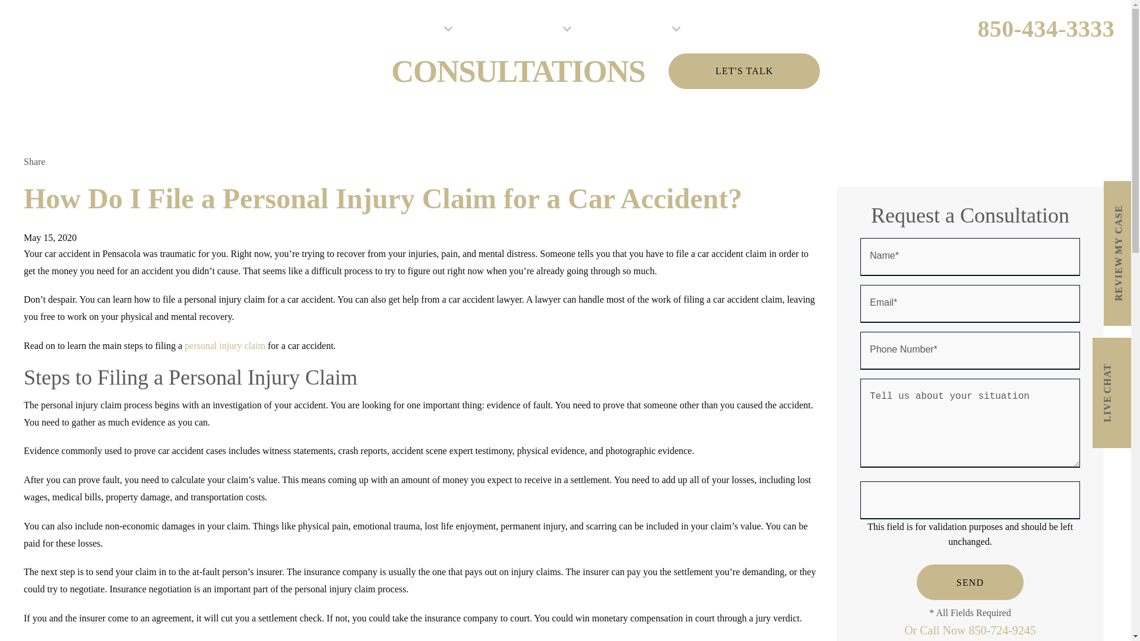 The width and height of the screenshot is (1140, 641). I want to click on PRACTICE AREAS, so click(519, 28).